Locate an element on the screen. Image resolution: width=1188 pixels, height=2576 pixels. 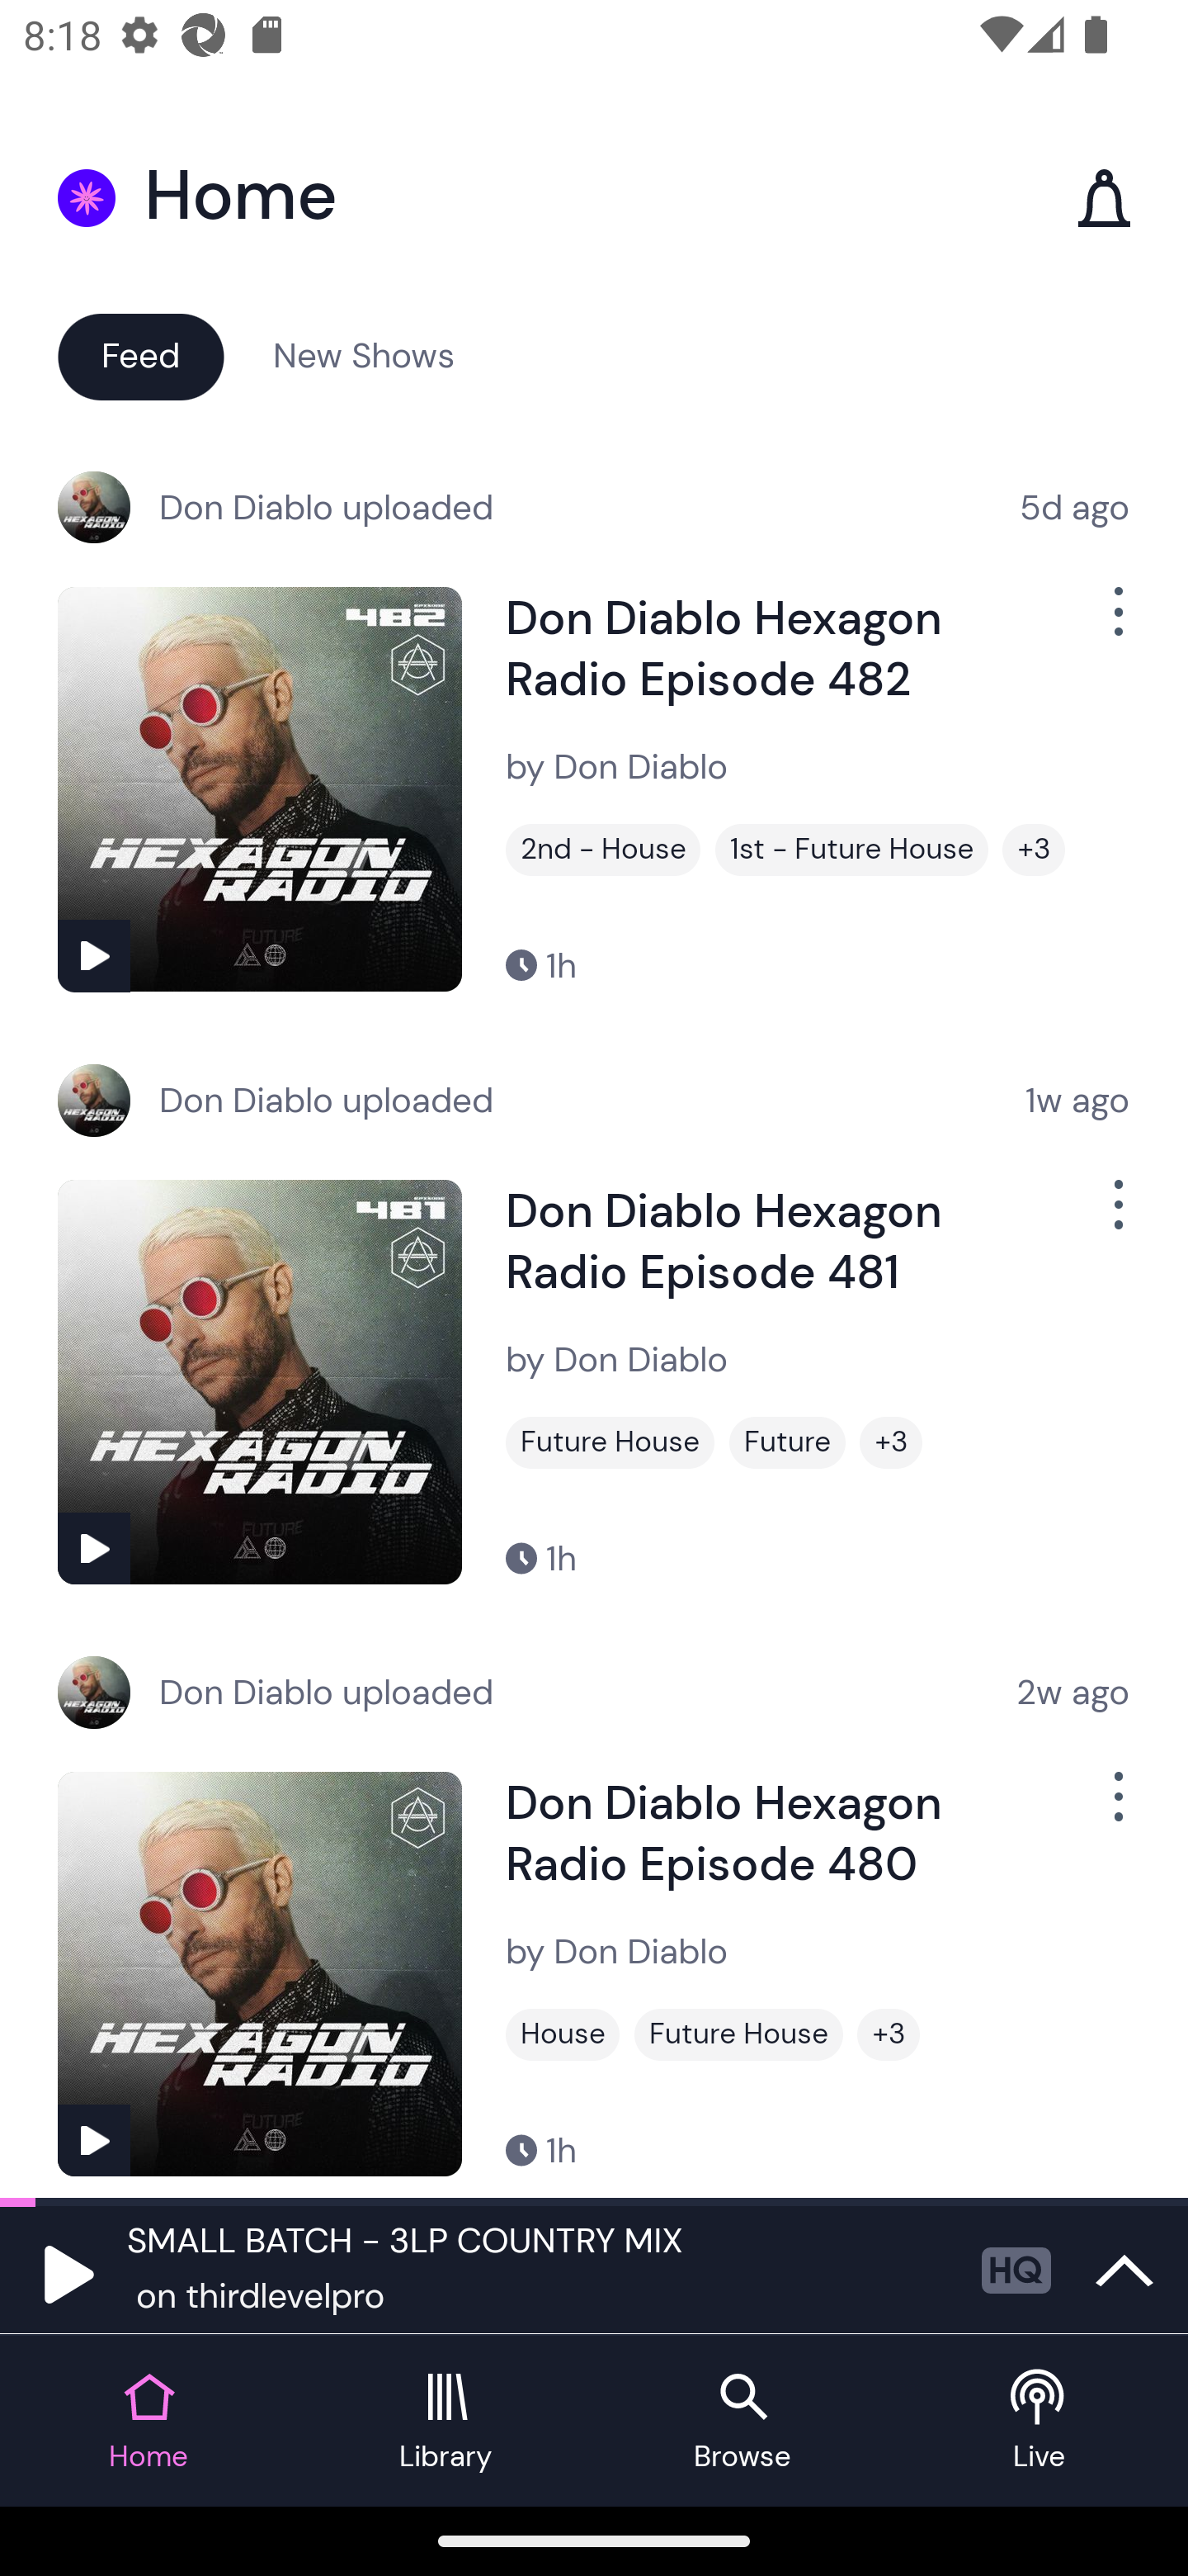
2nd - House is located at coordinates (603, 850).